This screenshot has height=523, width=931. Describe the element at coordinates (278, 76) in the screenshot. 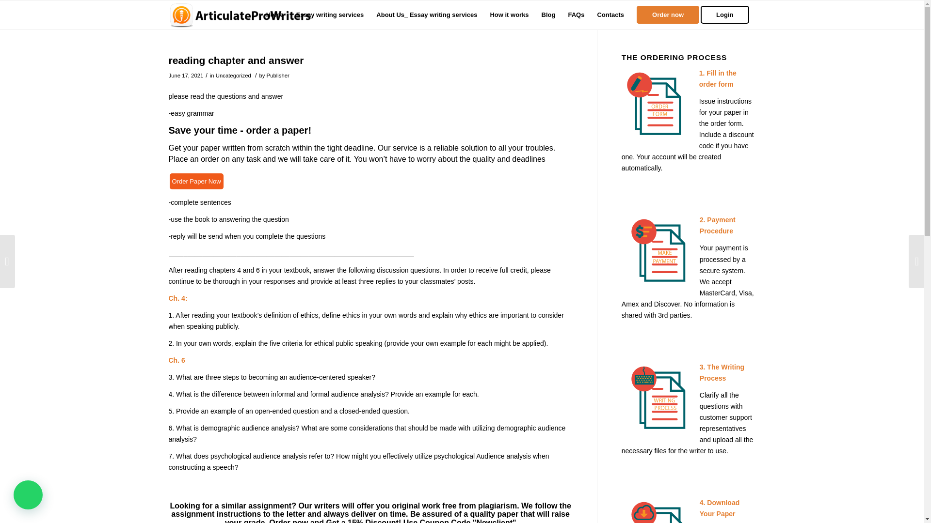

I see `Posts by Publisher` at that location.